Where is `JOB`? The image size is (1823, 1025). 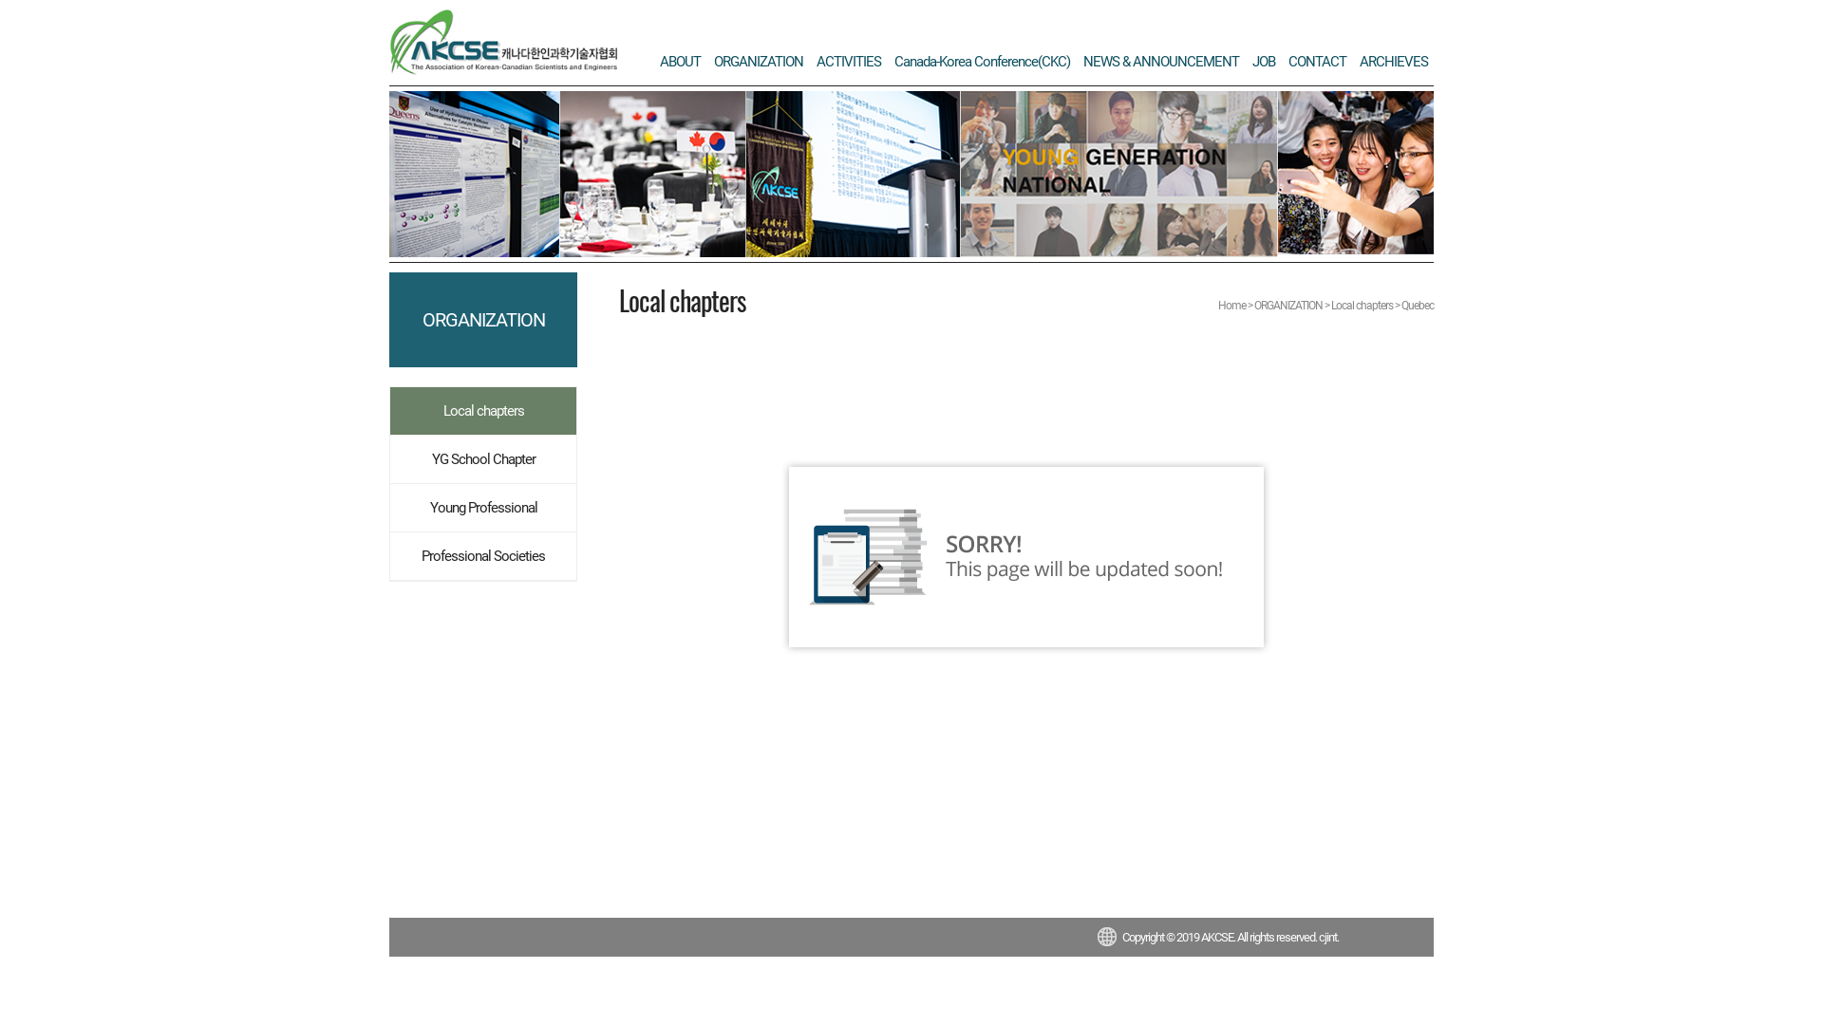
JOB is located at coordinates (1264, 62).